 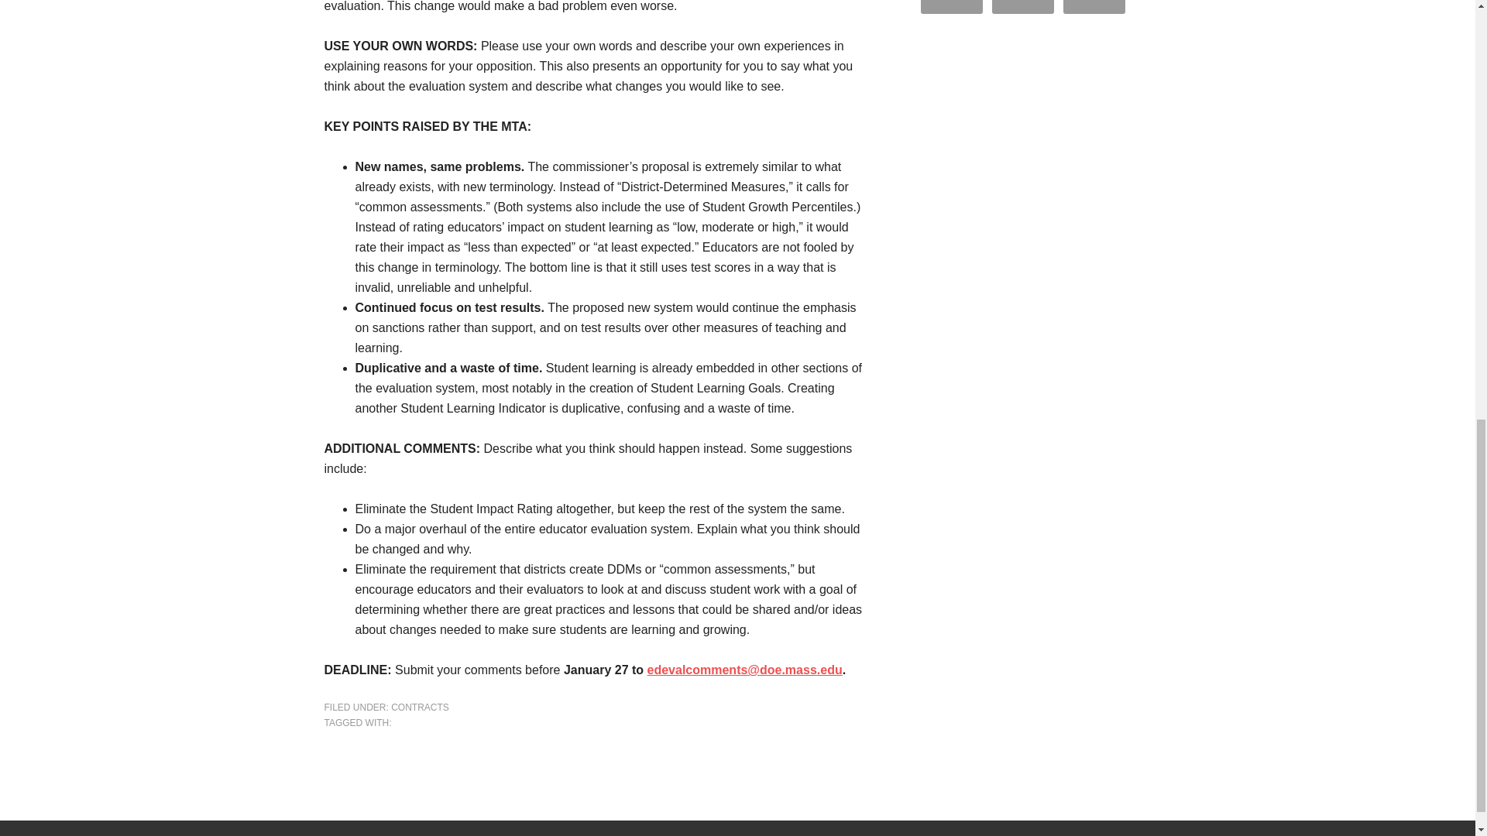 I want to click on CONTRACTS, so click(x=420, y=708).